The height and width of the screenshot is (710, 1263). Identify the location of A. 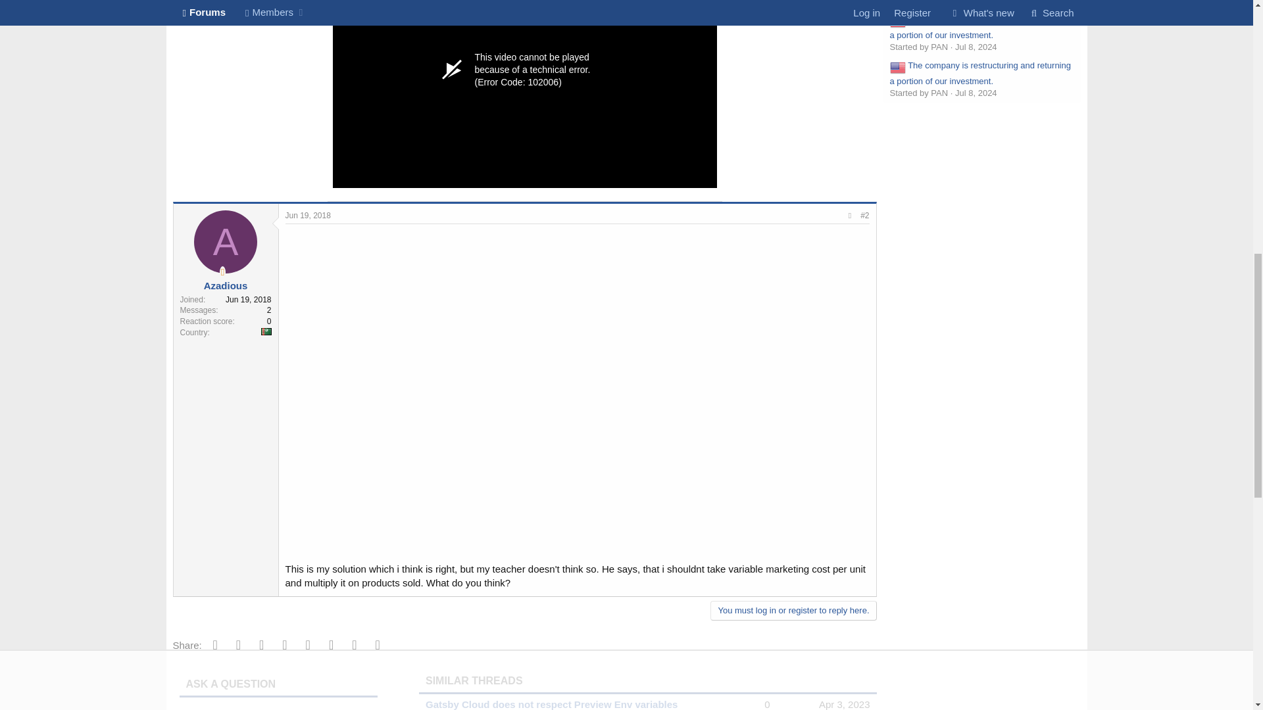
(226, 241).